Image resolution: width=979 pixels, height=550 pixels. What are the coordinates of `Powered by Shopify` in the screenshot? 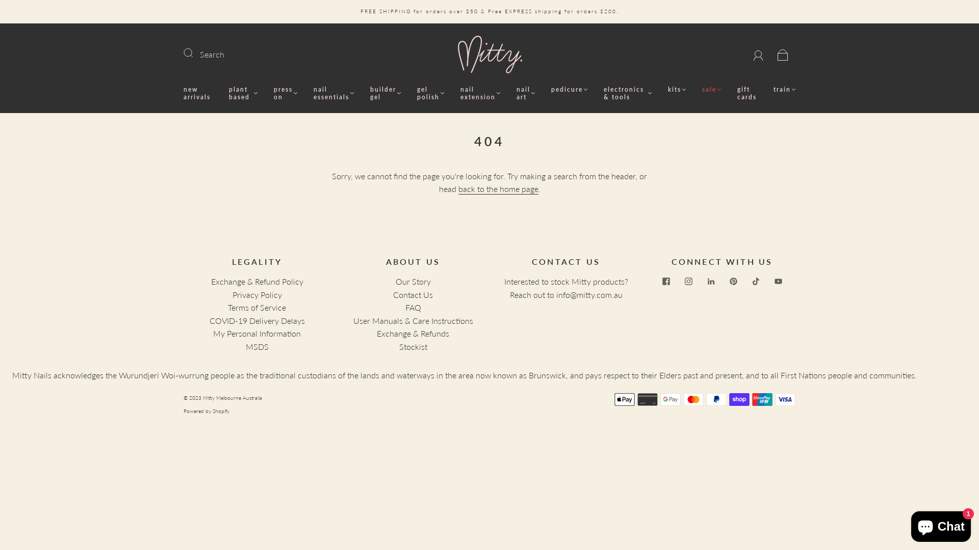 It's located at (207, 411).